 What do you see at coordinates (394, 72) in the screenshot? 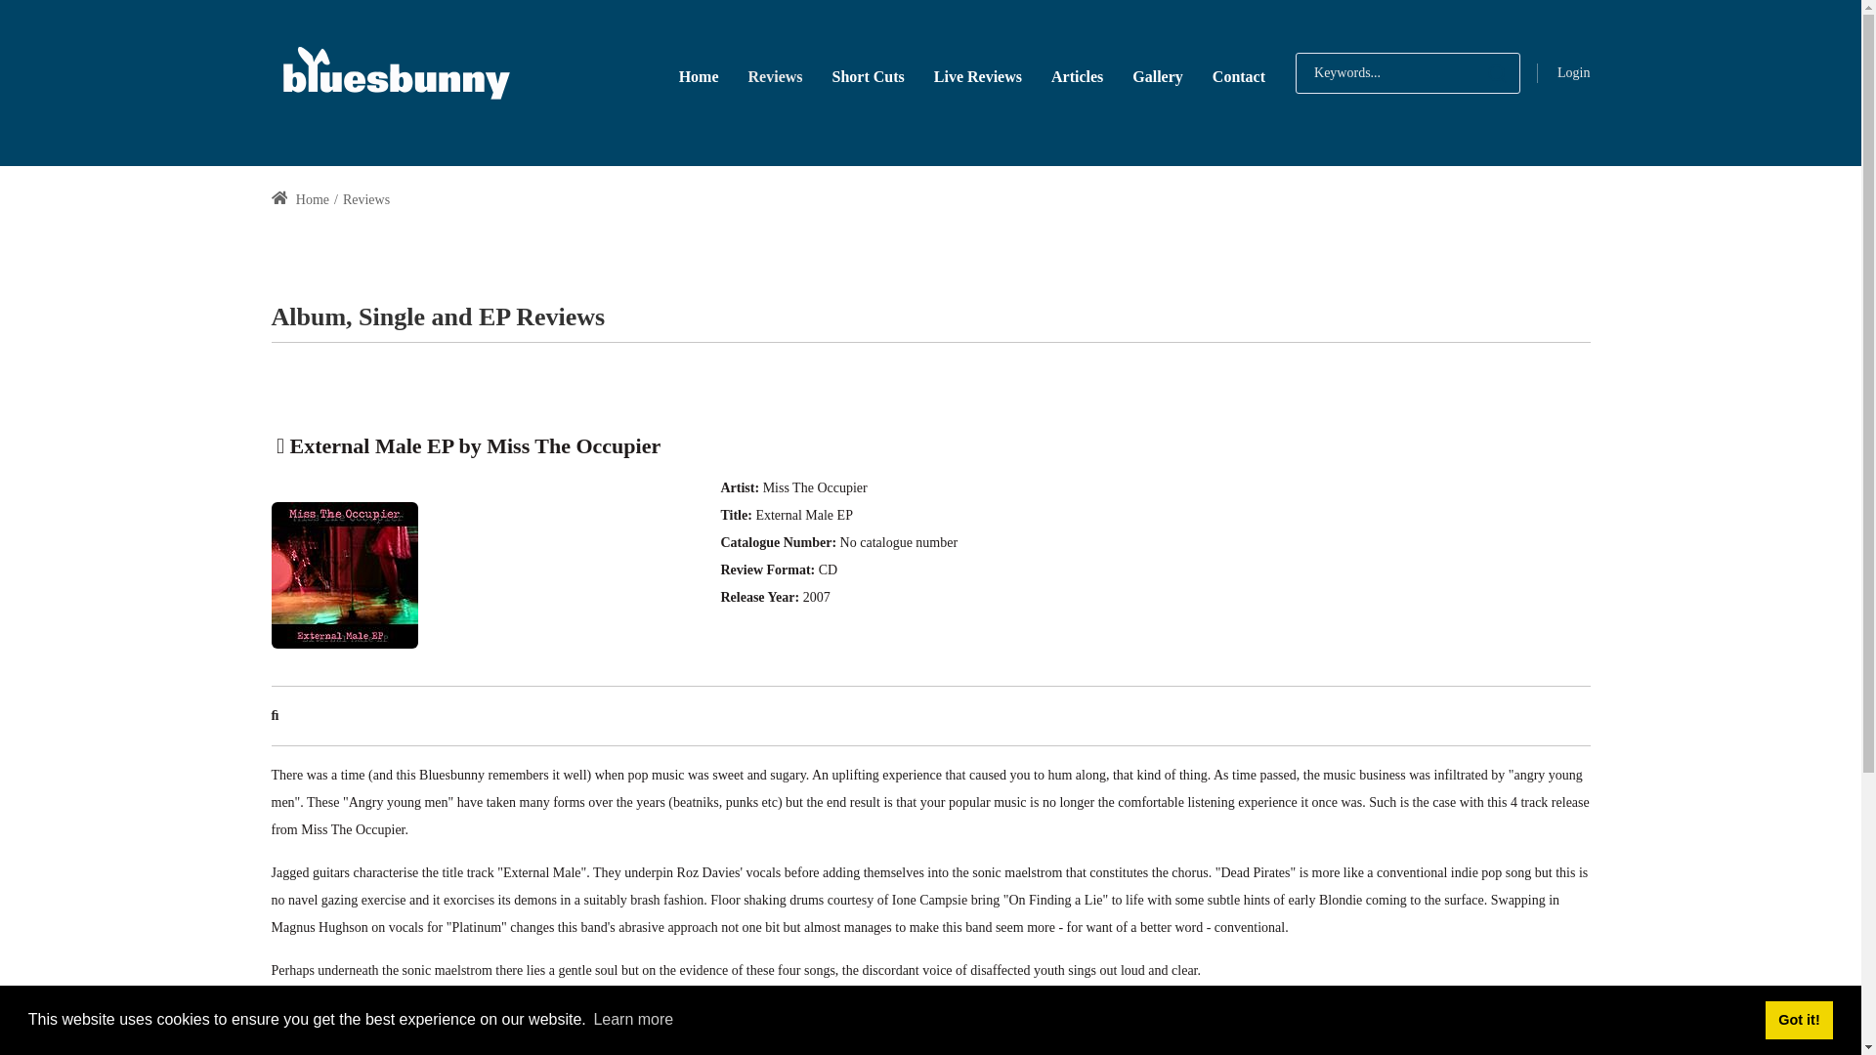
I see `Bluesbunny Independent Music Reviews` at bounding box center [394, 72].